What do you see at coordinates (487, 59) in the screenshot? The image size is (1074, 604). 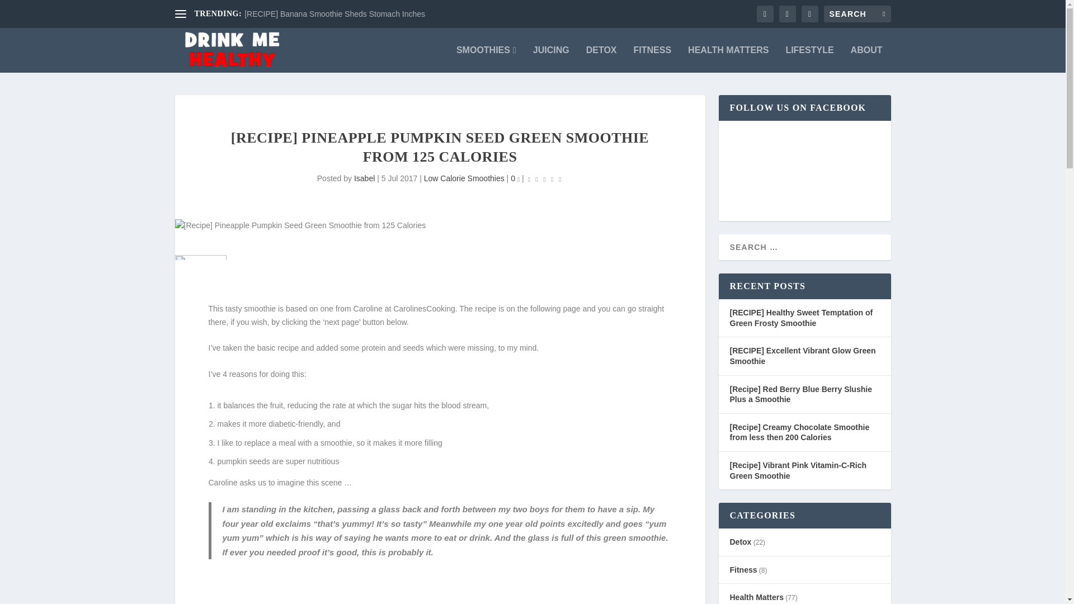 I see `SMOOTHIES` at bounding box center [487, 59].